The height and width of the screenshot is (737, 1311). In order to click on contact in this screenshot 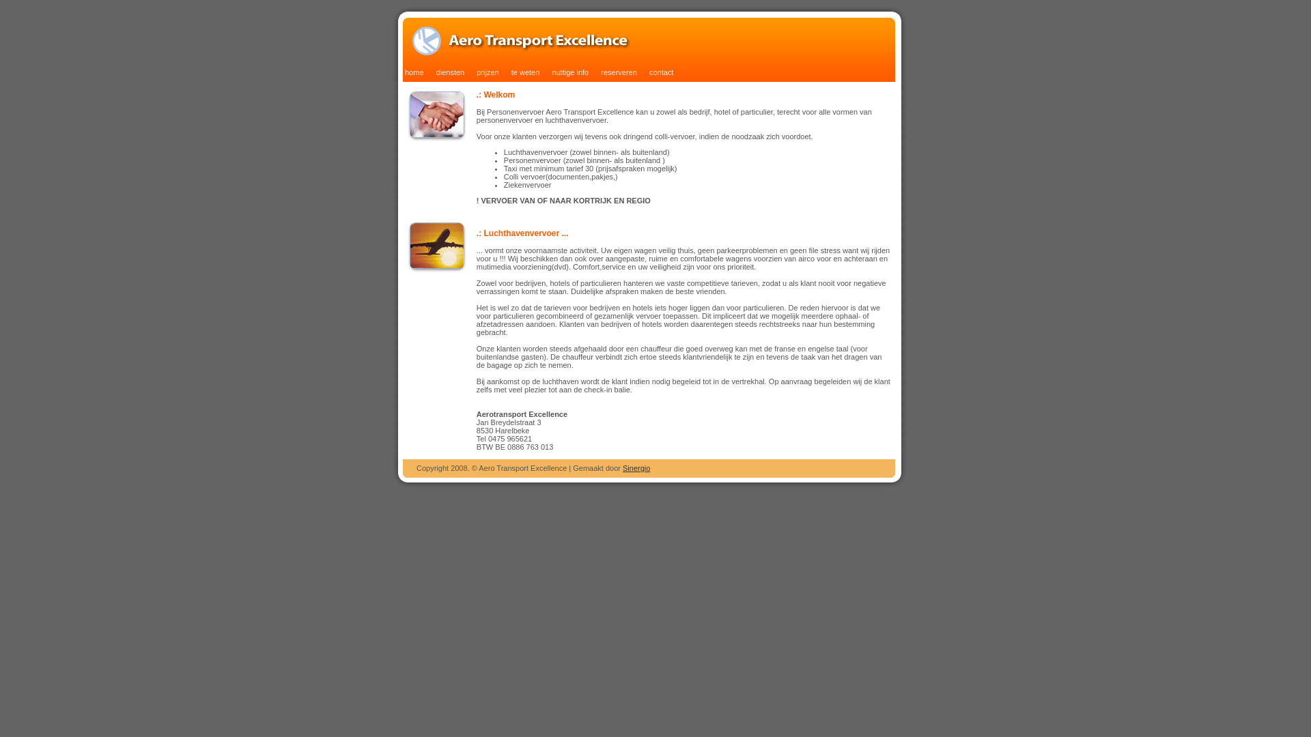, I will do `click(656, 72)`.